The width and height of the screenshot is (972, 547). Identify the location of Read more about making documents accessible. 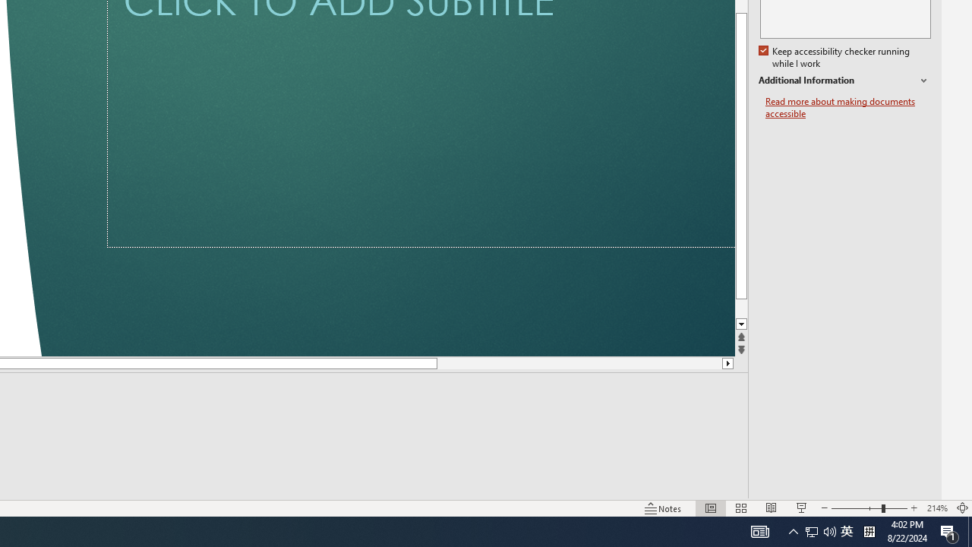
(848, 108).